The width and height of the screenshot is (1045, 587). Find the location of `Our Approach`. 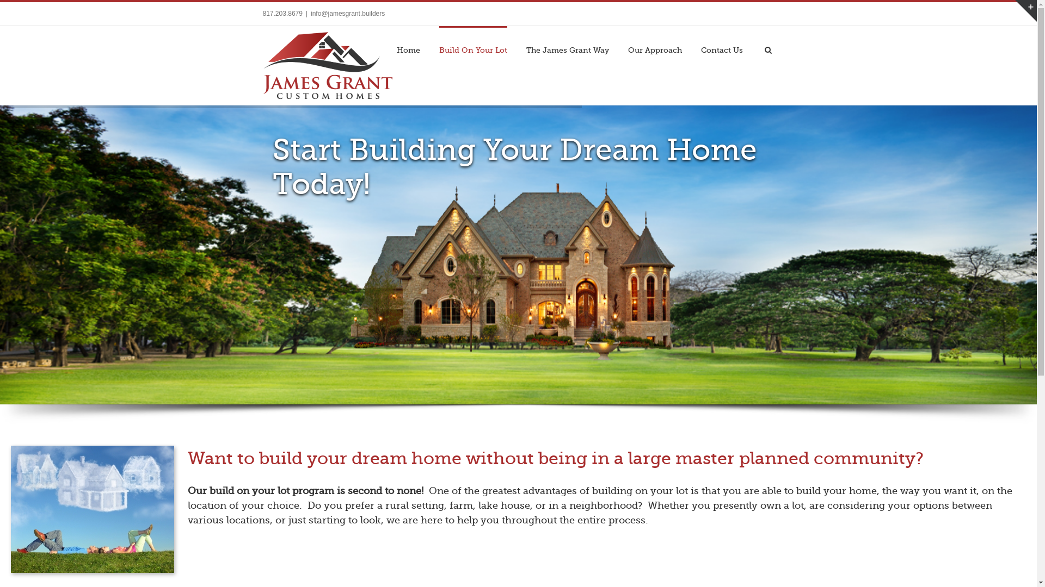

Our Approach is located at coordinates (655, 49).